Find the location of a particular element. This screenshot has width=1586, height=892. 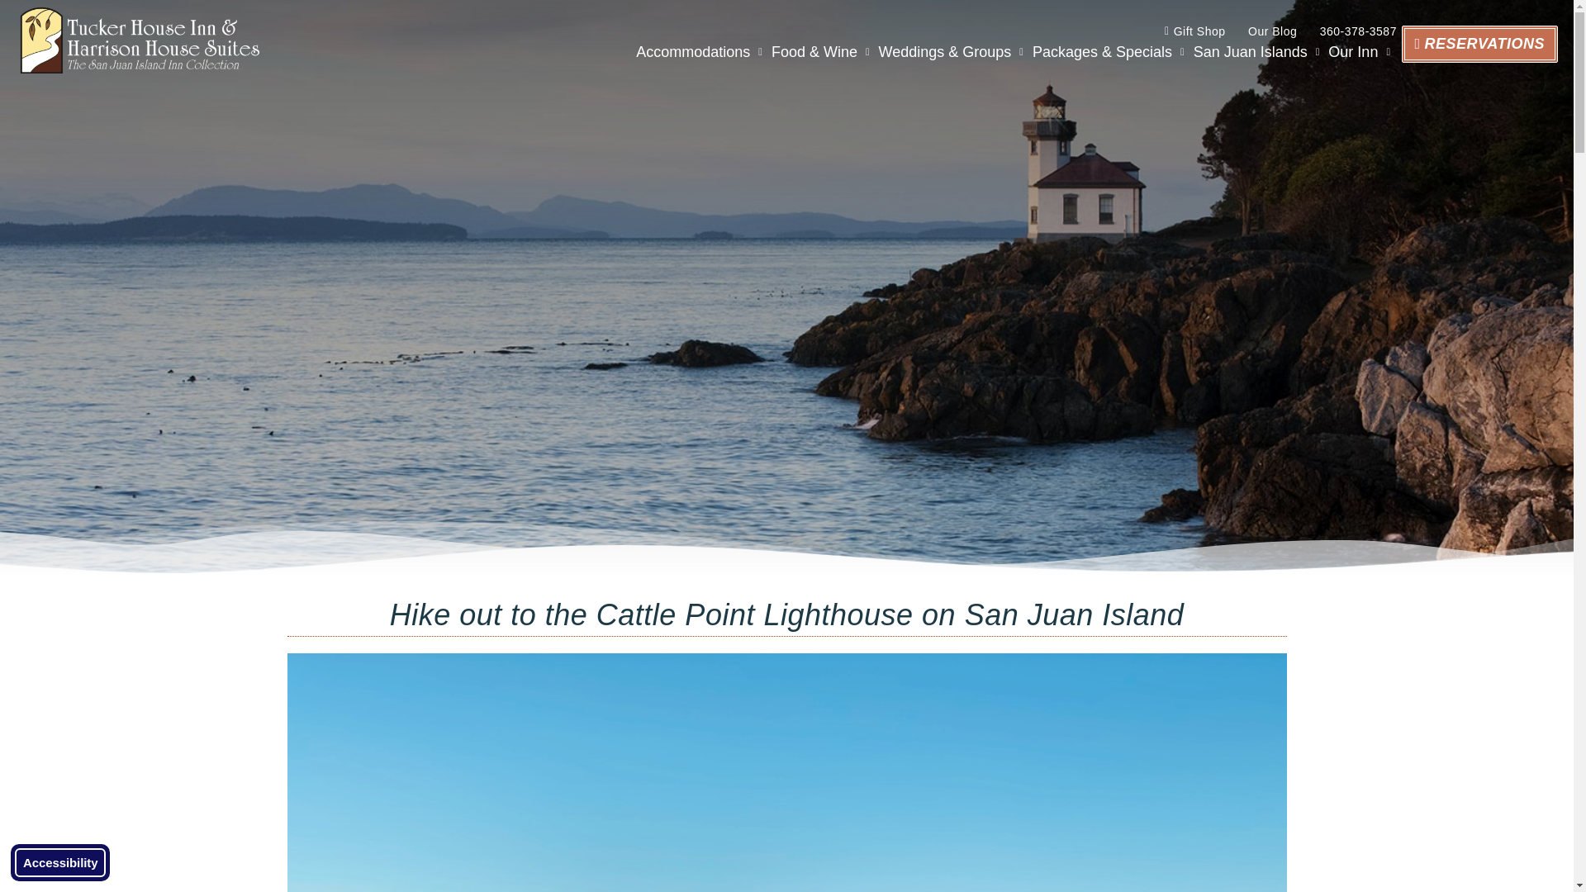

Accessibility Menu is located at coordinates (59, 862).